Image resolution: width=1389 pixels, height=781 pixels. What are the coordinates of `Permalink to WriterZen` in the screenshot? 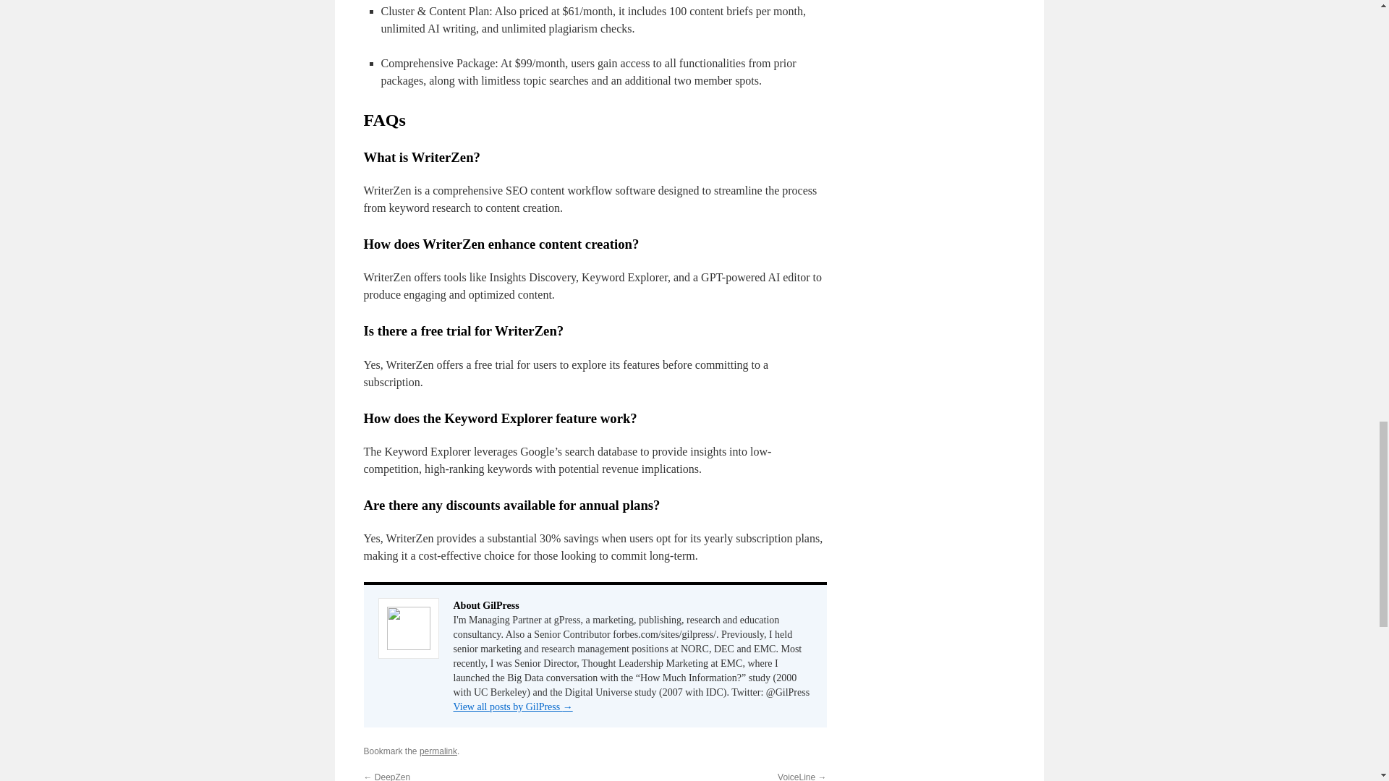 It's located at (438, 751).